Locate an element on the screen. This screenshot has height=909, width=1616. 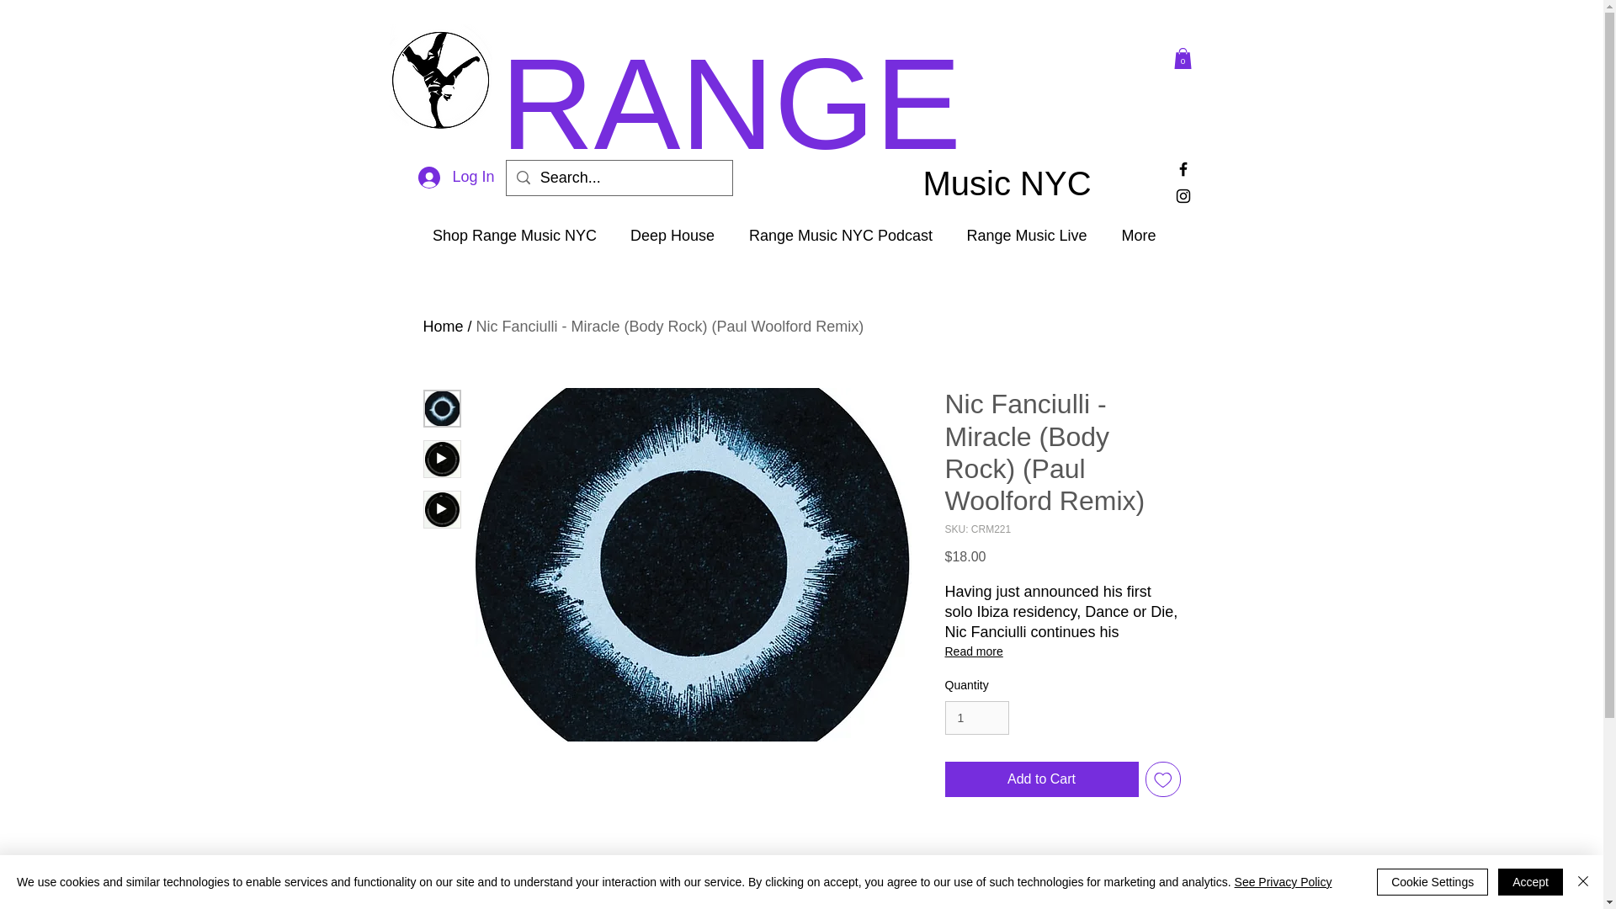
Range Music Live is located at coordinates (1027, 236).